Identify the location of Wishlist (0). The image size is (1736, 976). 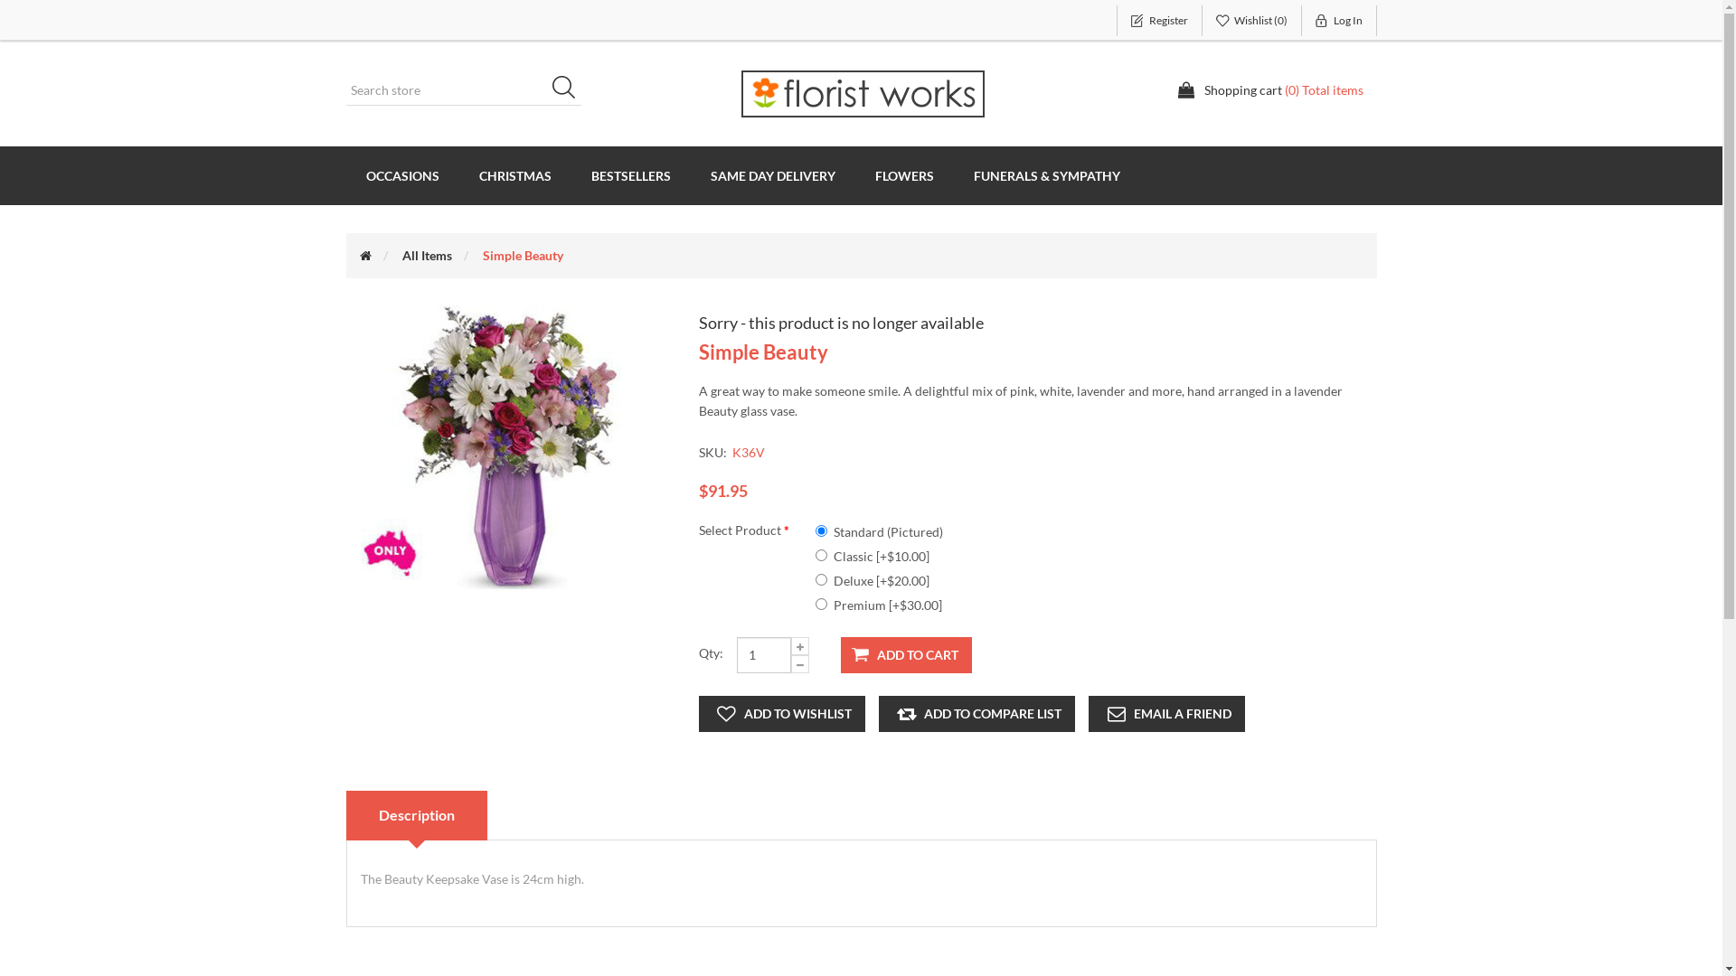
(1252, 21).